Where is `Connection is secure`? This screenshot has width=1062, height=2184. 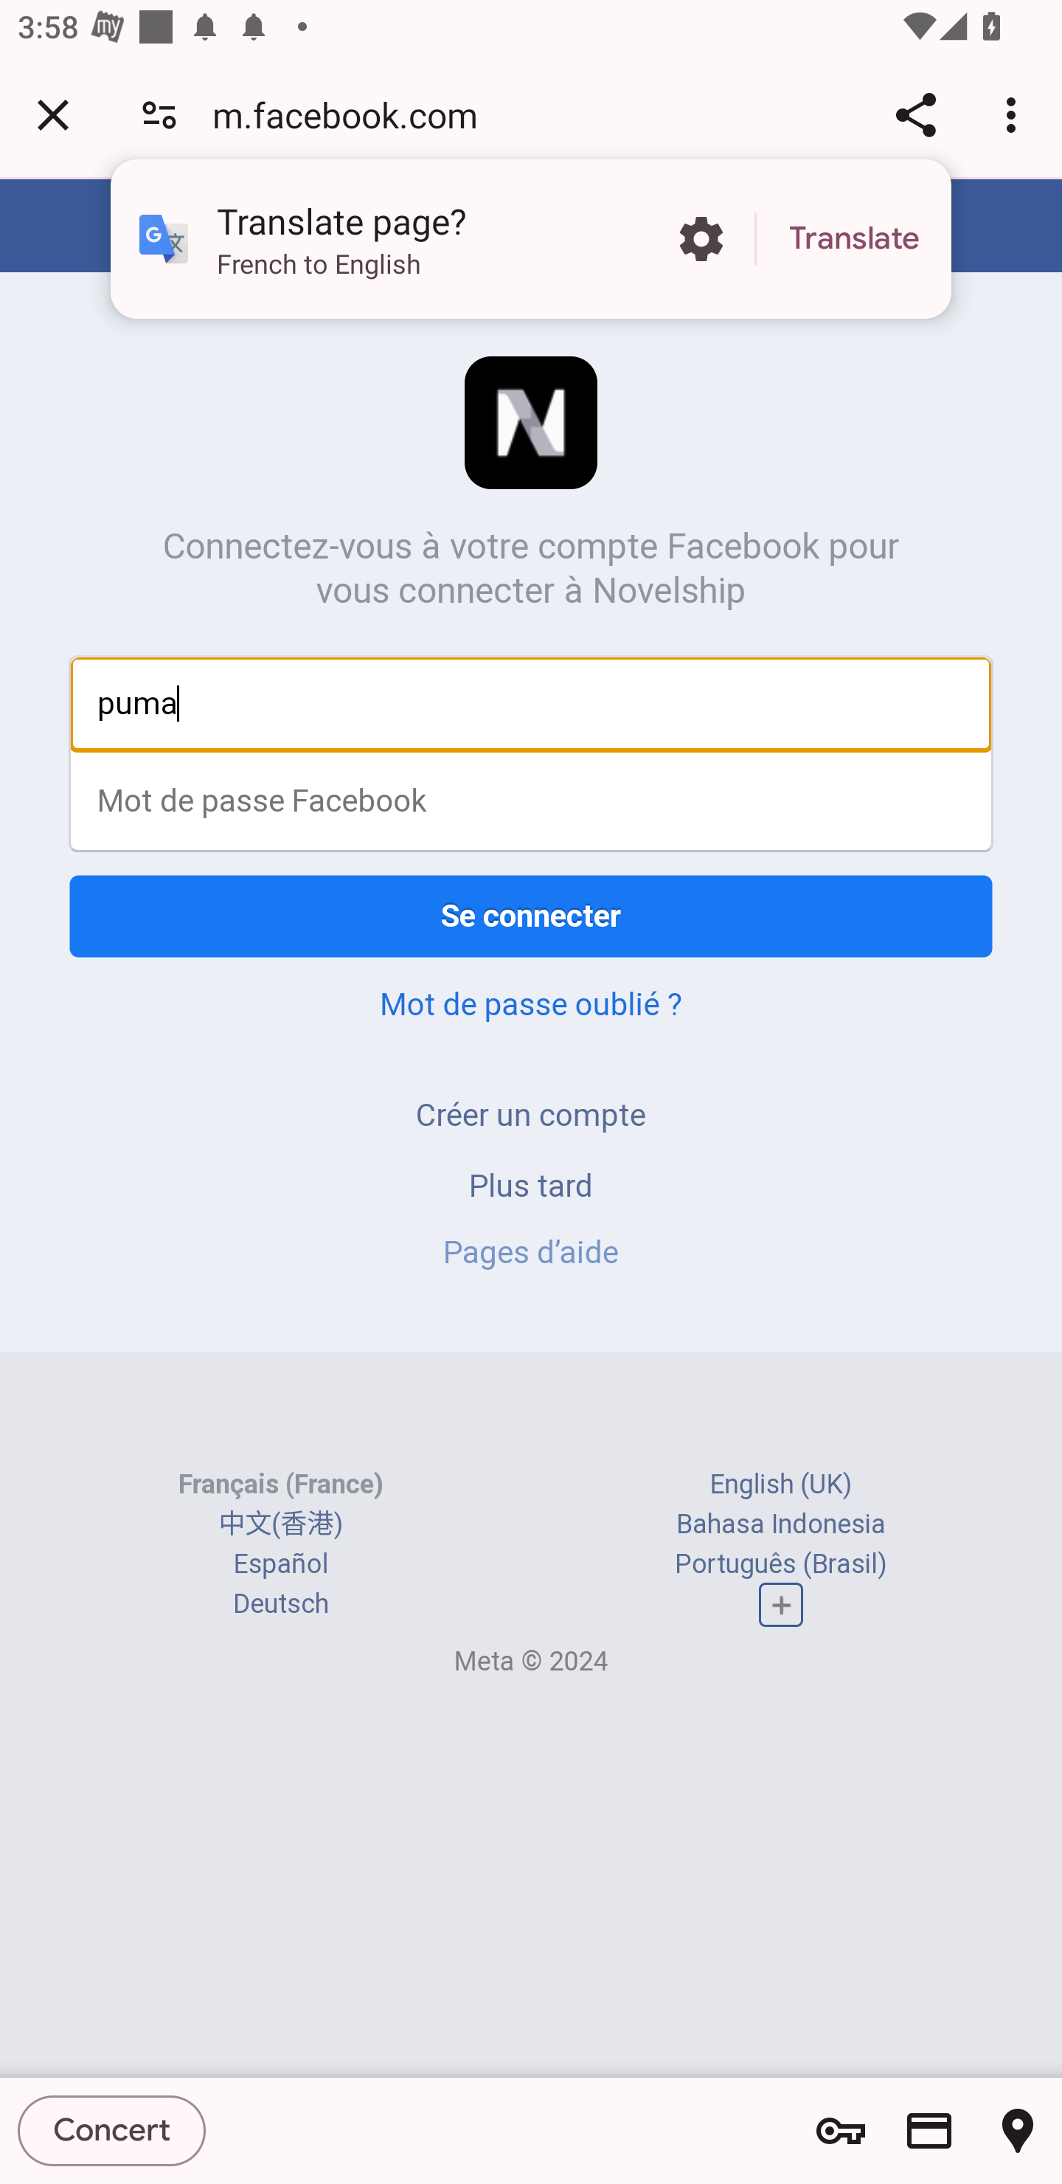 Connection is secure is located at coordinates (159, 114).